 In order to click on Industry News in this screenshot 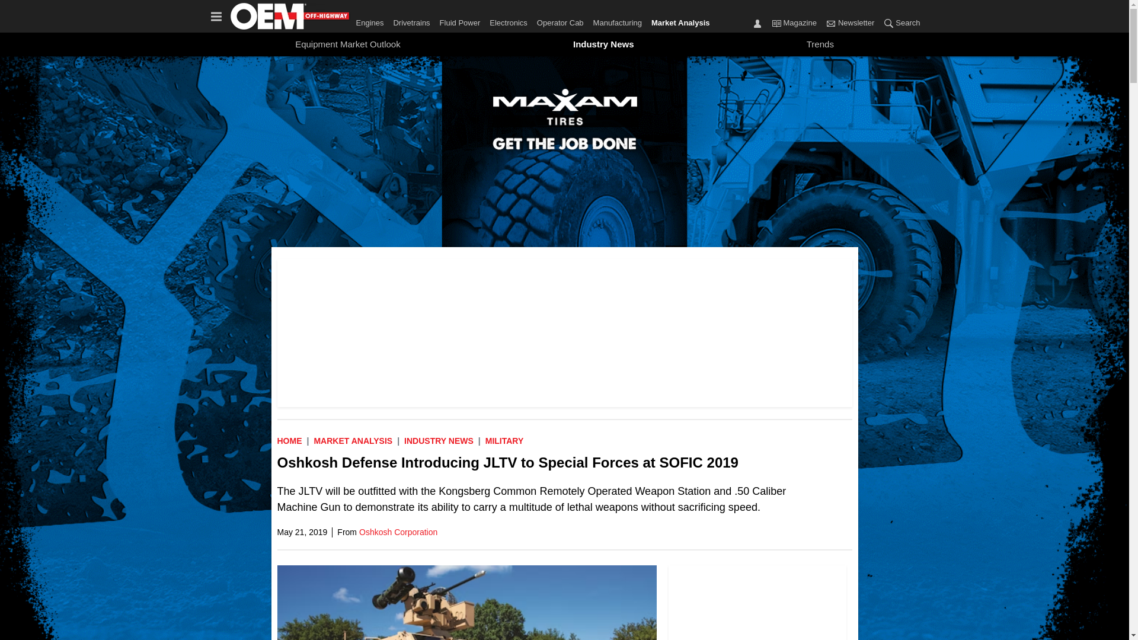, I will do `click(603, 44)`.